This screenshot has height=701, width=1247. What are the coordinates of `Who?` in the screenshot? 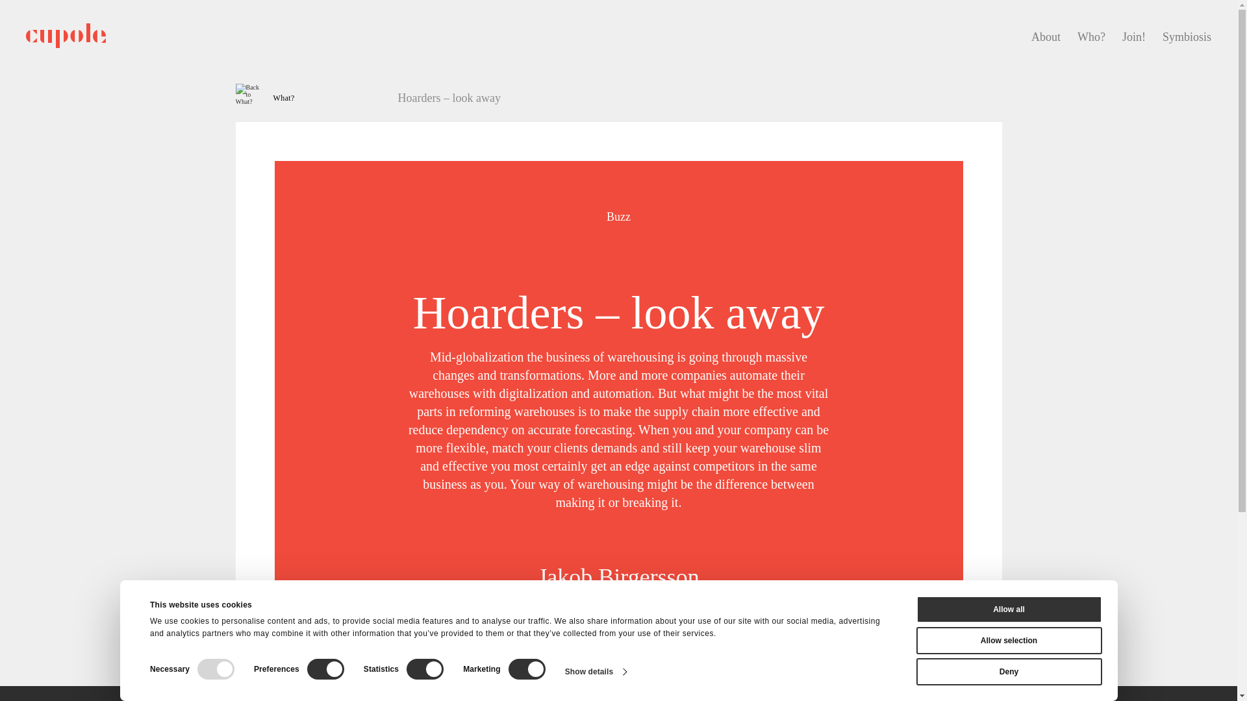 It's located at (1091, 36).